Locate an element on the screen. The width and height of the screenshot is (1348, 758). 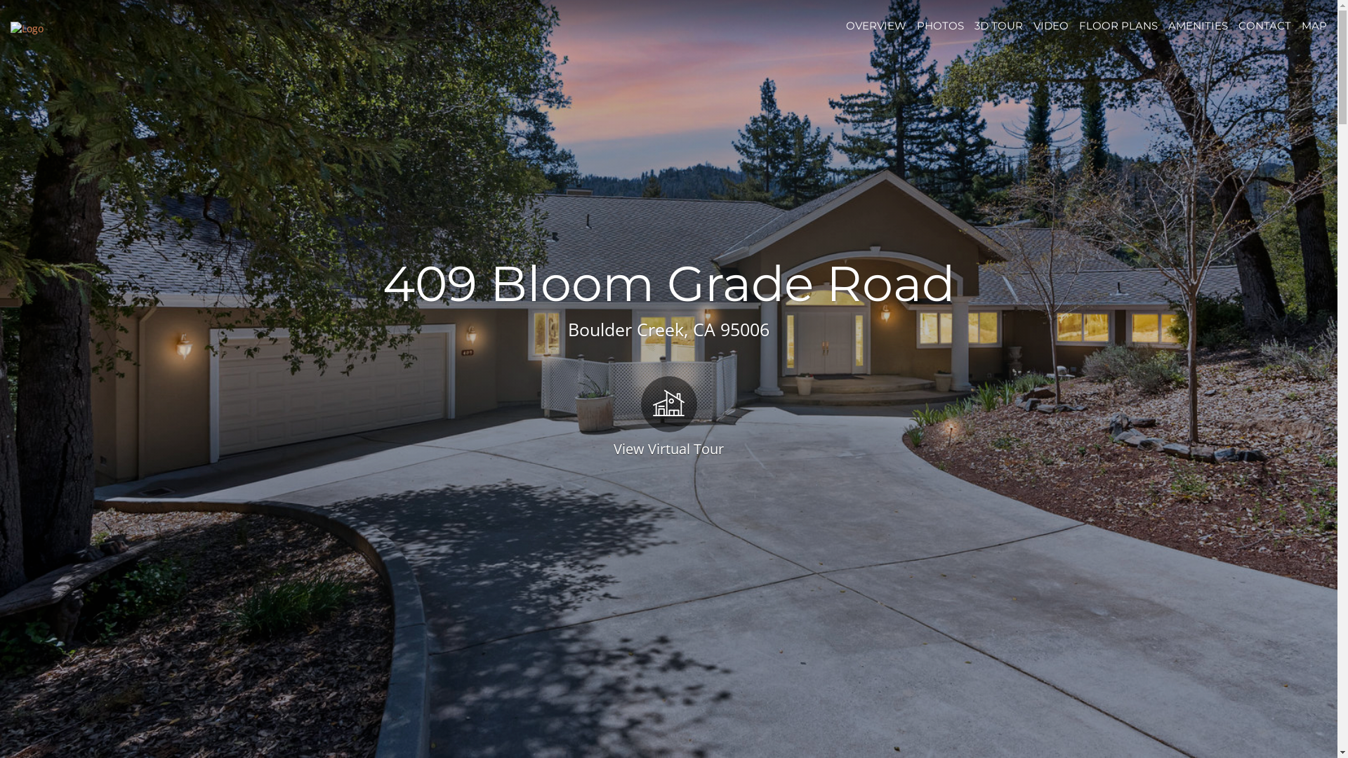
3D TOUR is located at coordinates (998, 25).